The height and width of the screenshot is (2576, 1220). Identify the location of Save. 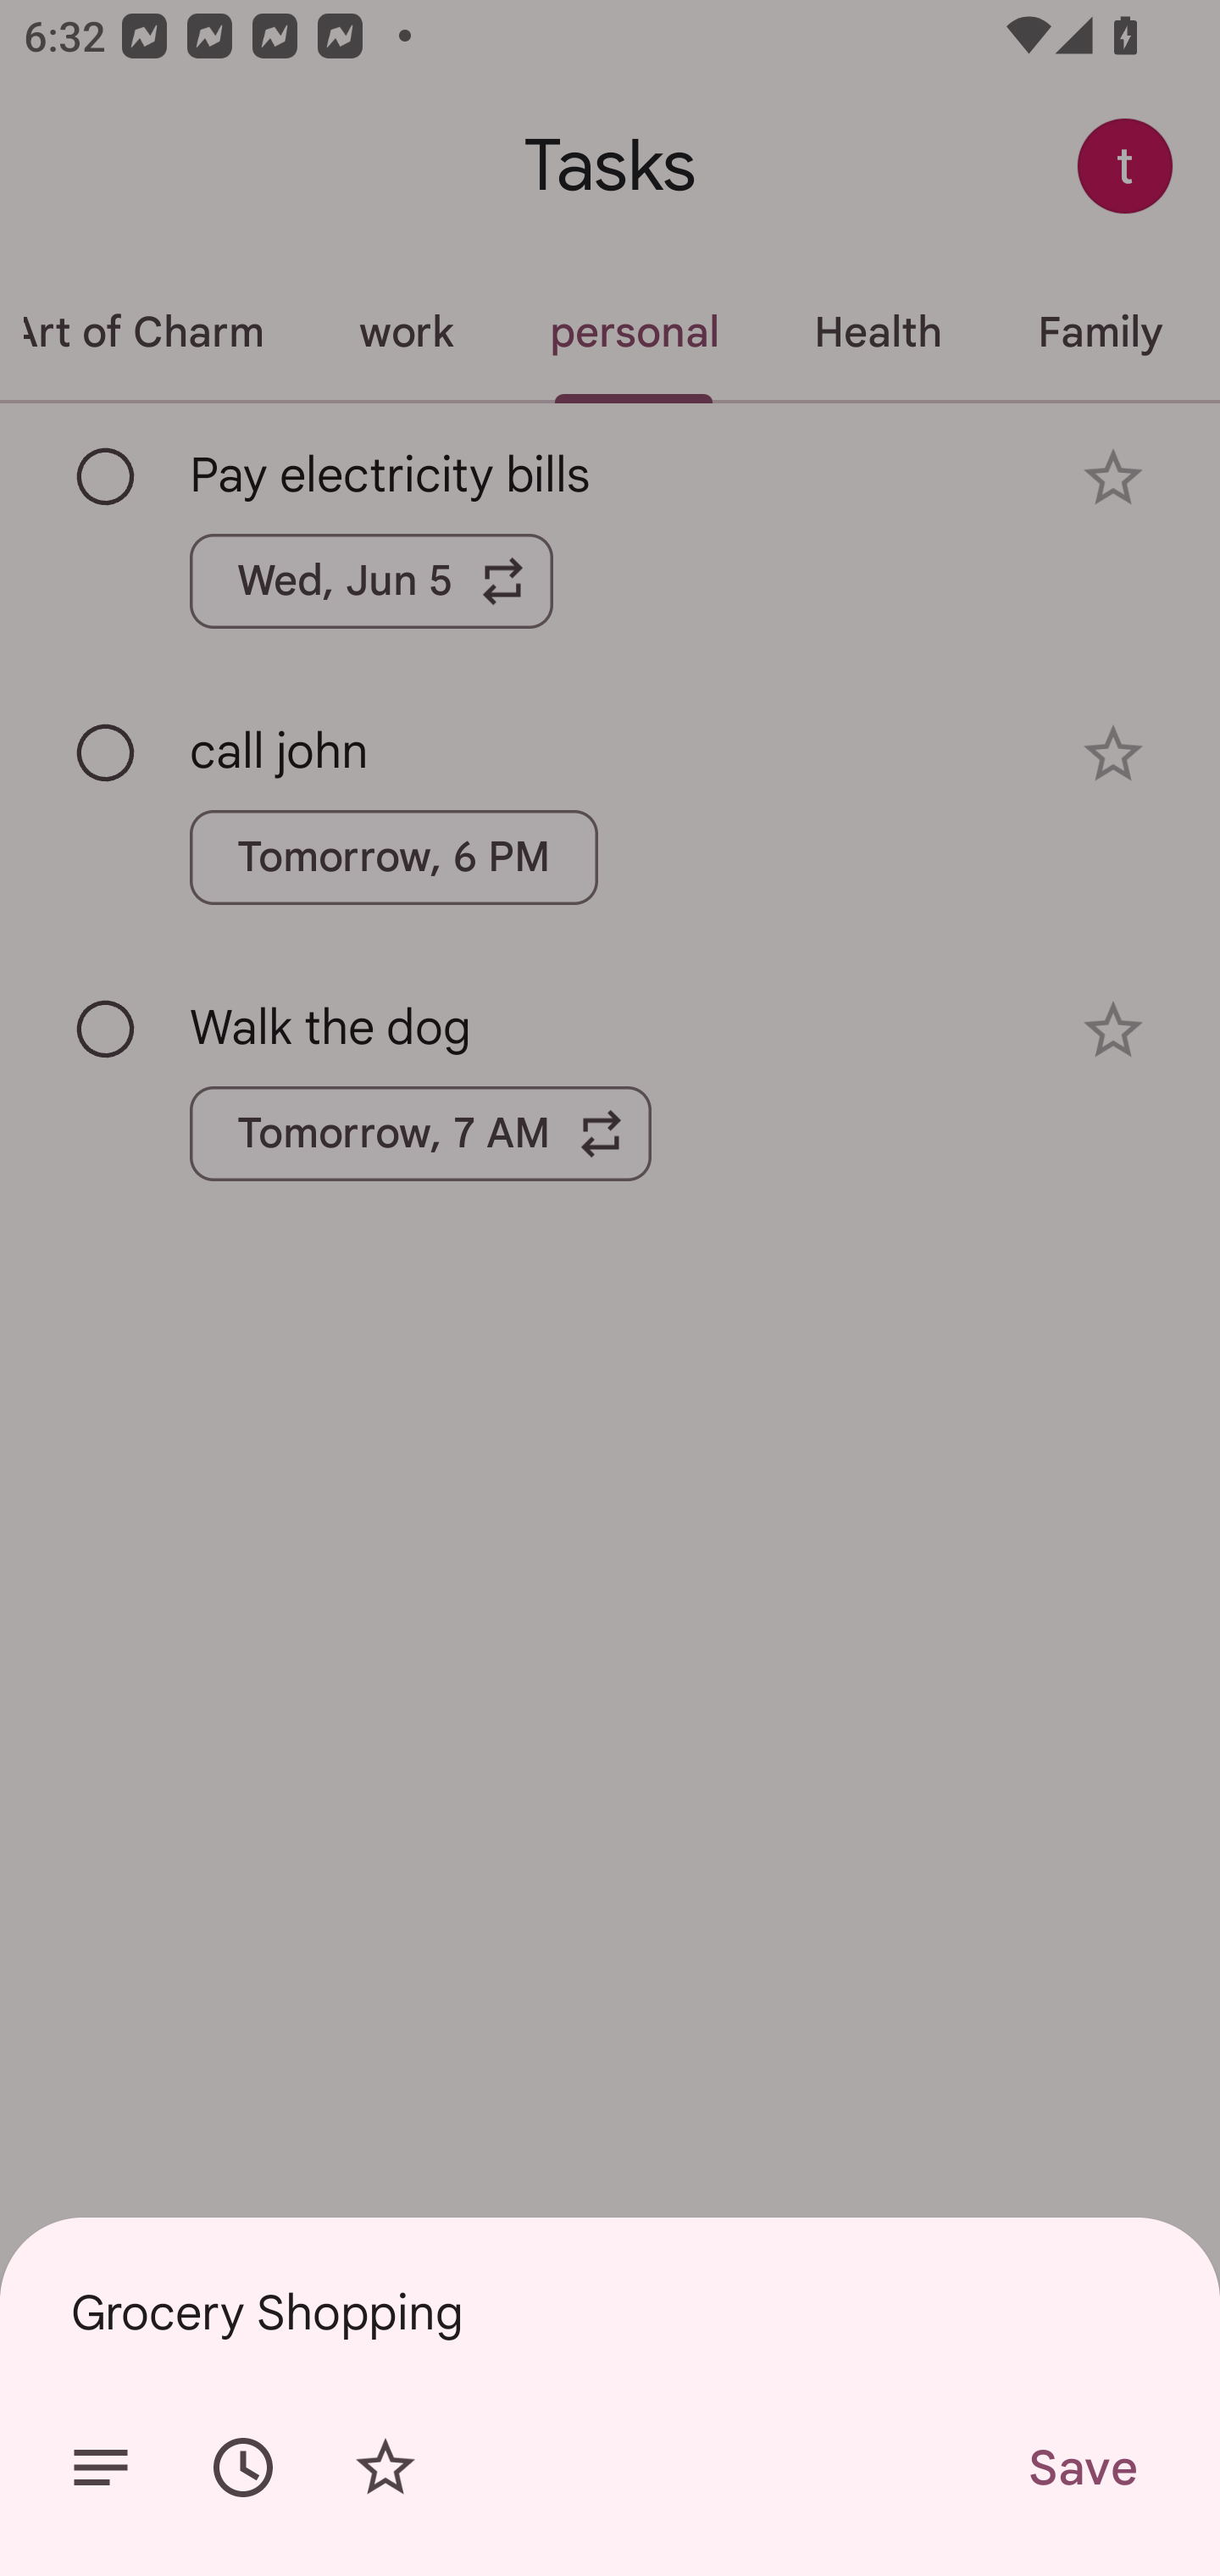
(1081, 2468).